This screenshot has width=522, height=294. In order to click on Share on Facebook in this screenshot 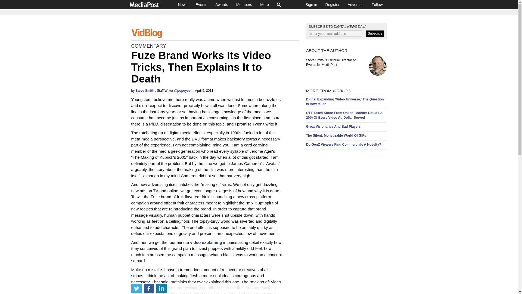, I will do `click(149, 288)`.